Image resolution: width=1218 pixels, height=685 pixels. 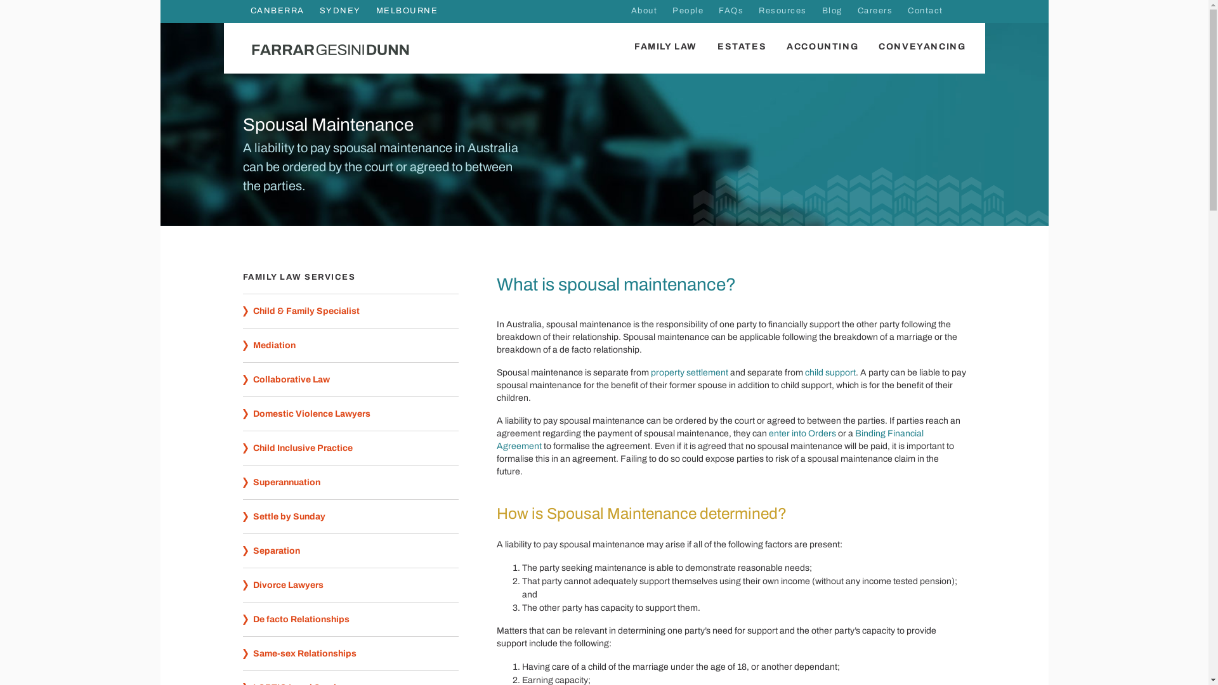 I want to click on SYDNEY, so click(x=340, y=11).